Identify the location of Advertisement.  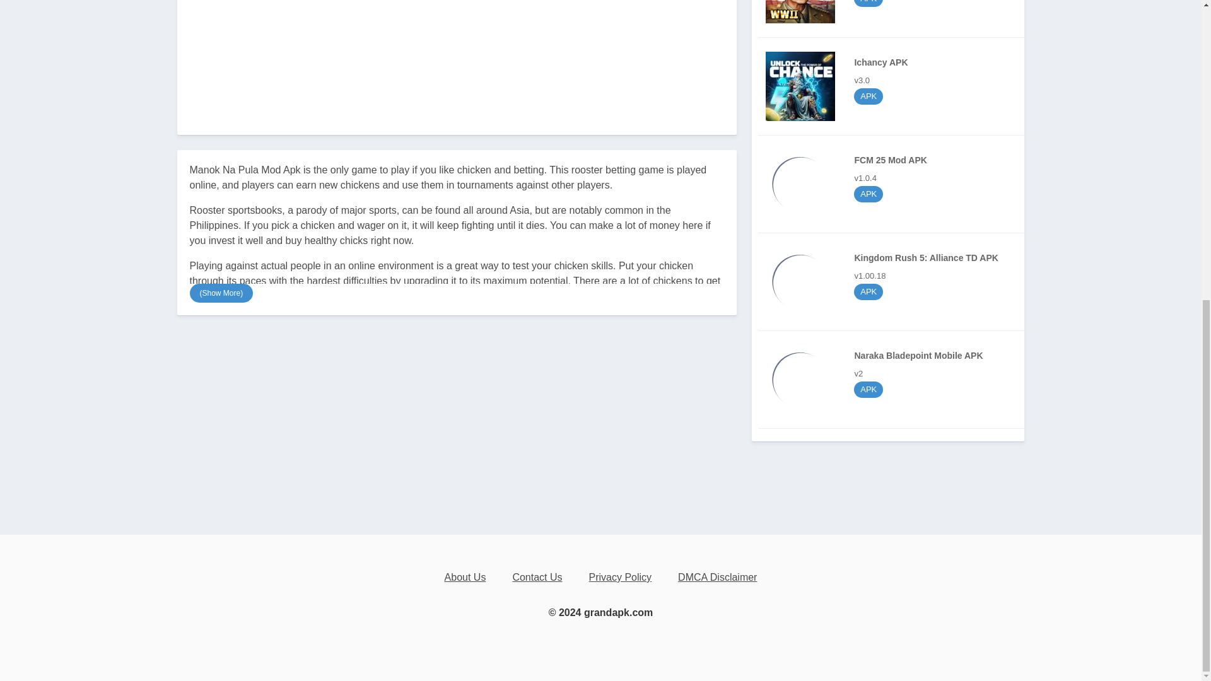
(465, 578).